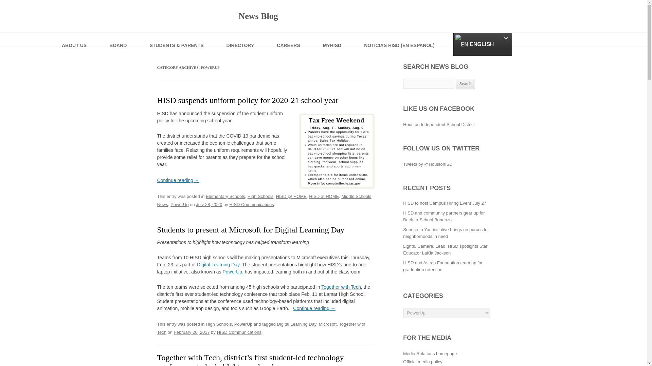 The width and height of the screenshot is (652, 366). What do you see at coordinates (289, 39) in the screenshot?
I see `CAREERS` at bounding box center [289, 39].